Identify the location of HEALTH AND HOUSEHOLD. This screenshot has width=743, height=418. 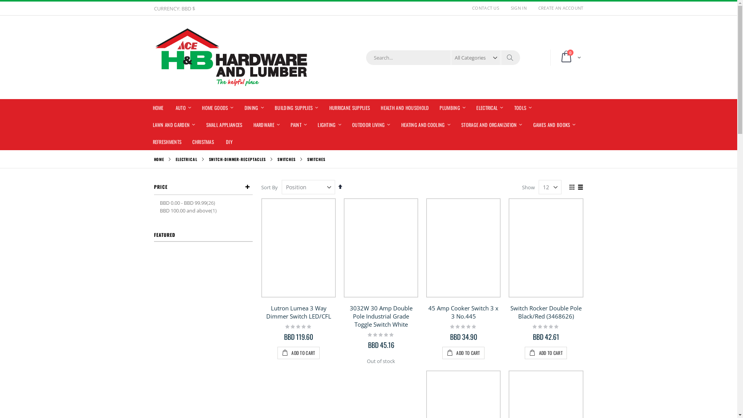
(405, 108).